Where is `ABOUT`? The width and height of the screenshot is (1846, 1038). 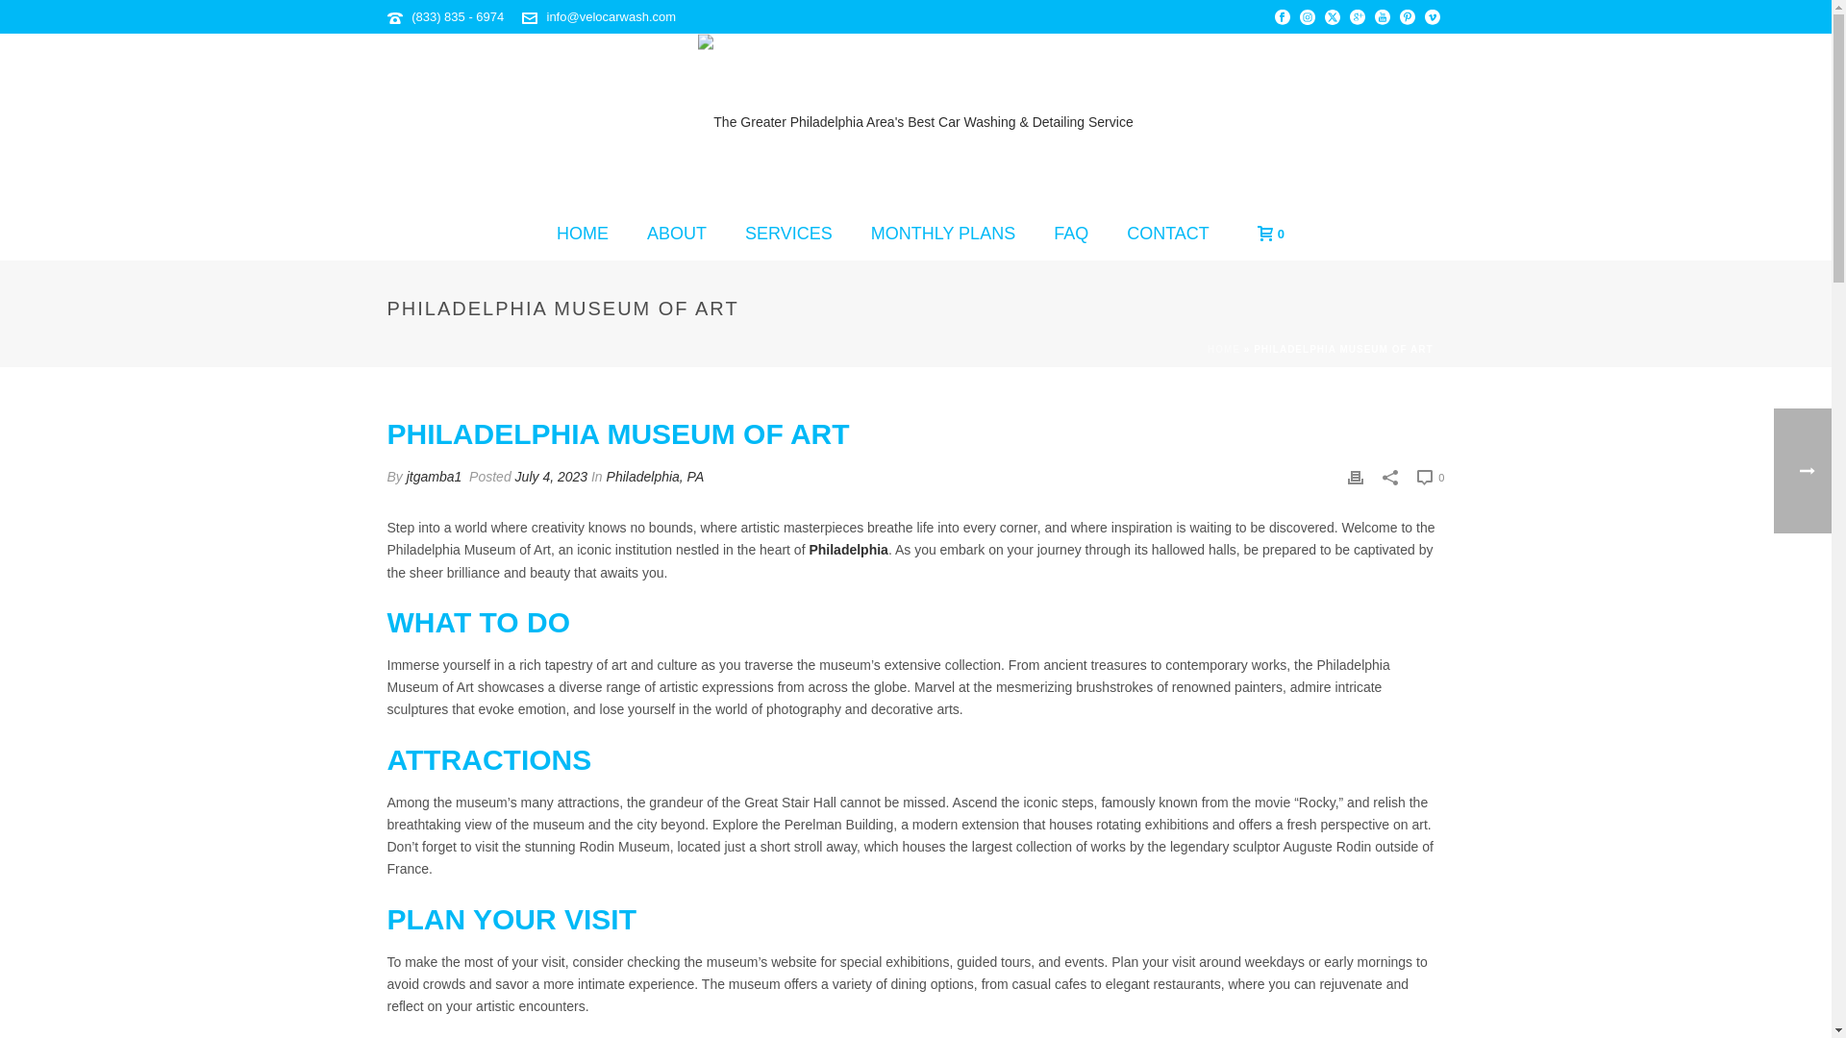 ABOUT is located at coordinates (676, 235).